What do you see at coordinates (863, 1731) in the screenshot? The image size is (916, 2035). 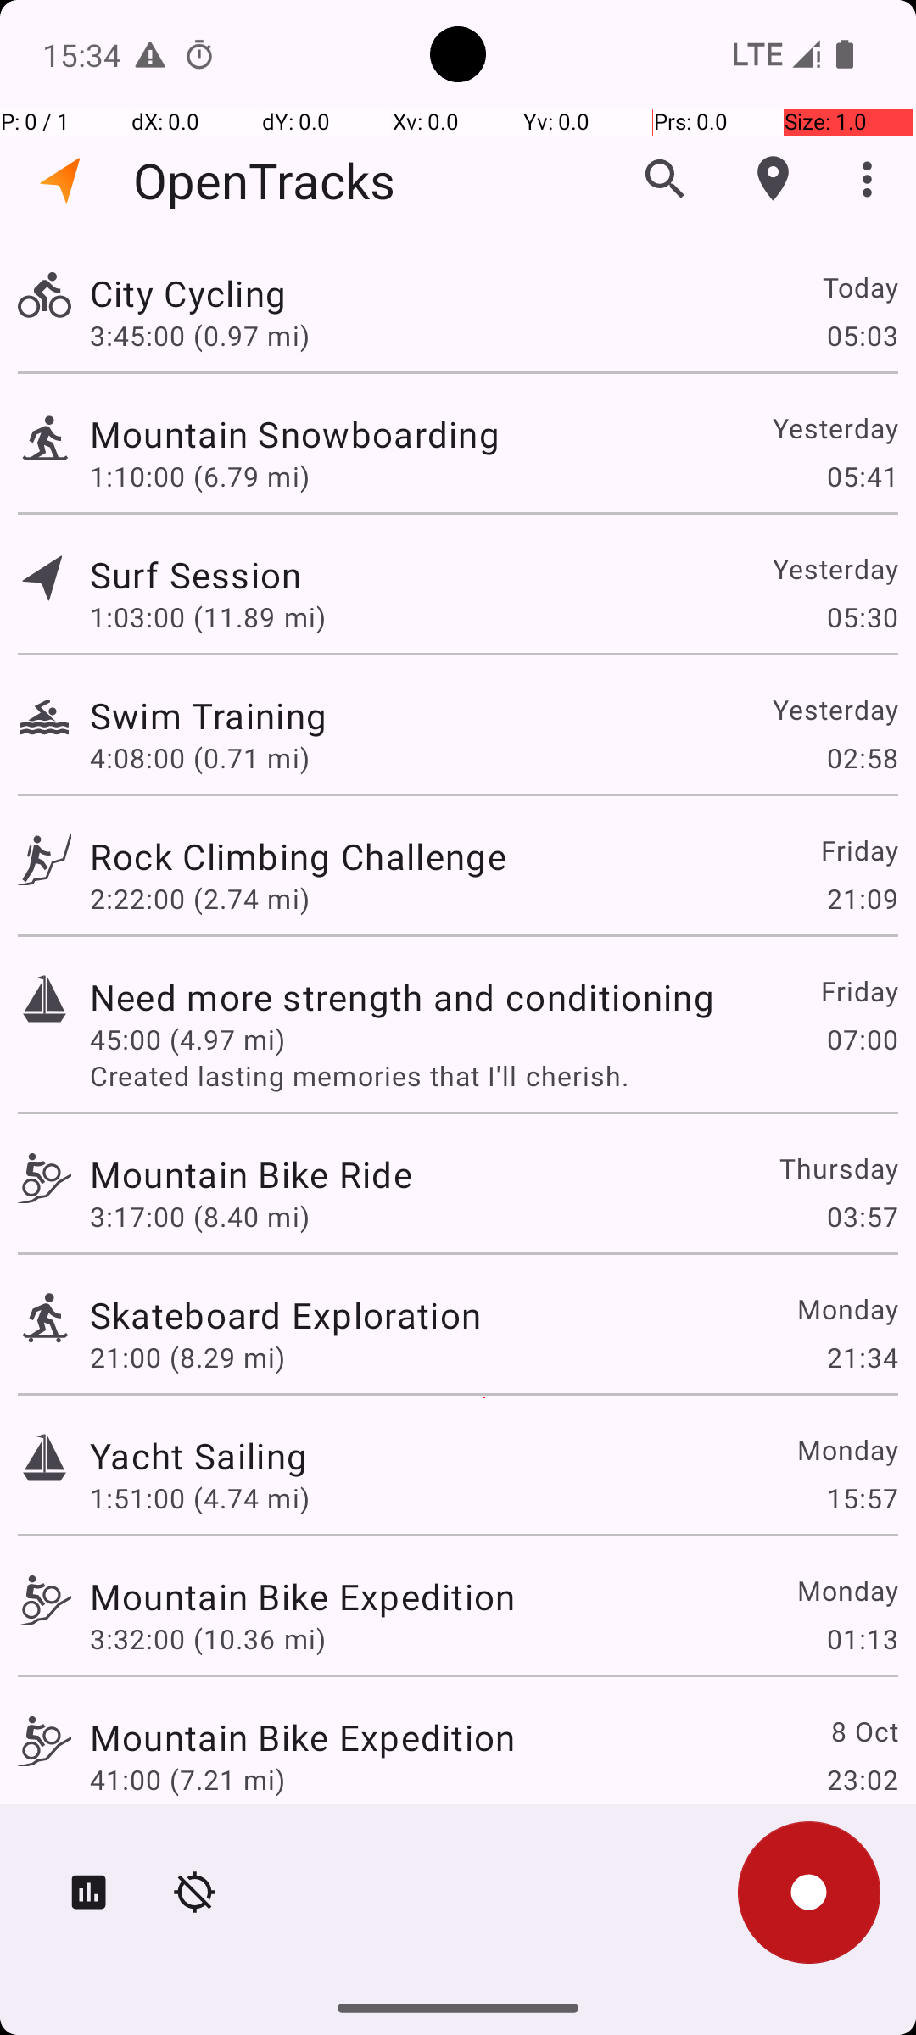 I see `8 Oct` at bounding box center [863, 1731].